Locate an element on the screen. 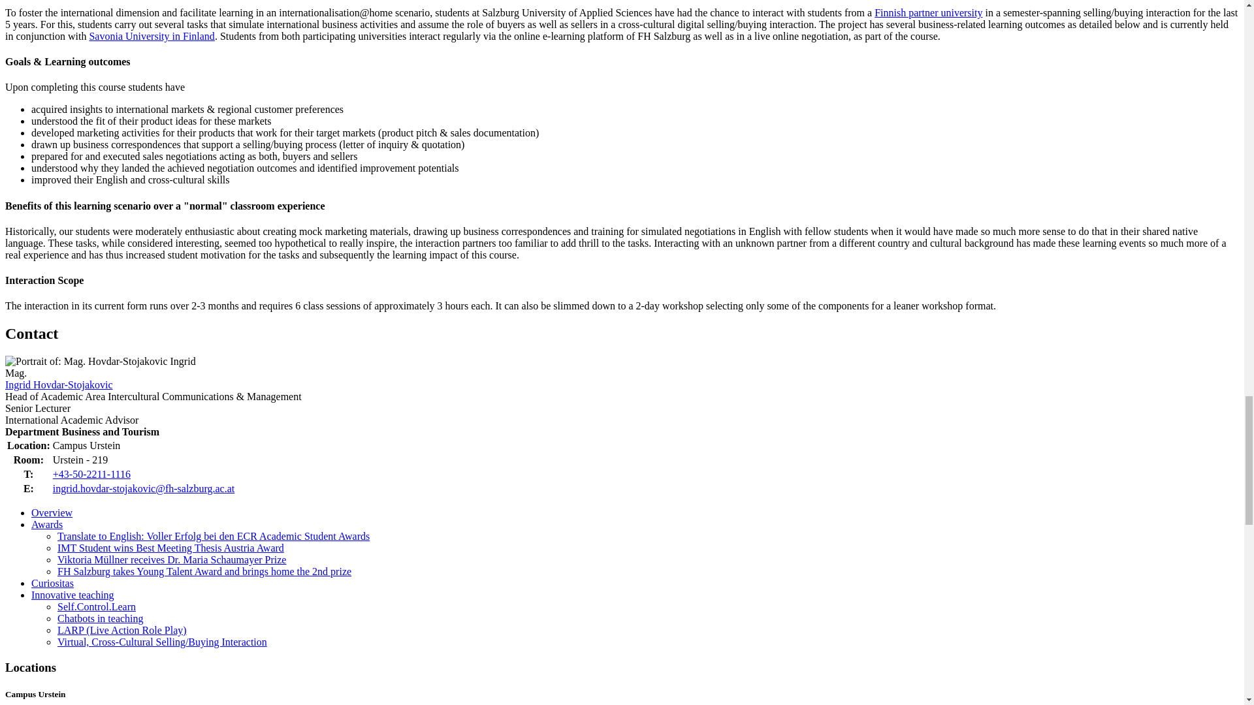 The image size is (1254, 705). Click to call is located at coordinates (91, 474).